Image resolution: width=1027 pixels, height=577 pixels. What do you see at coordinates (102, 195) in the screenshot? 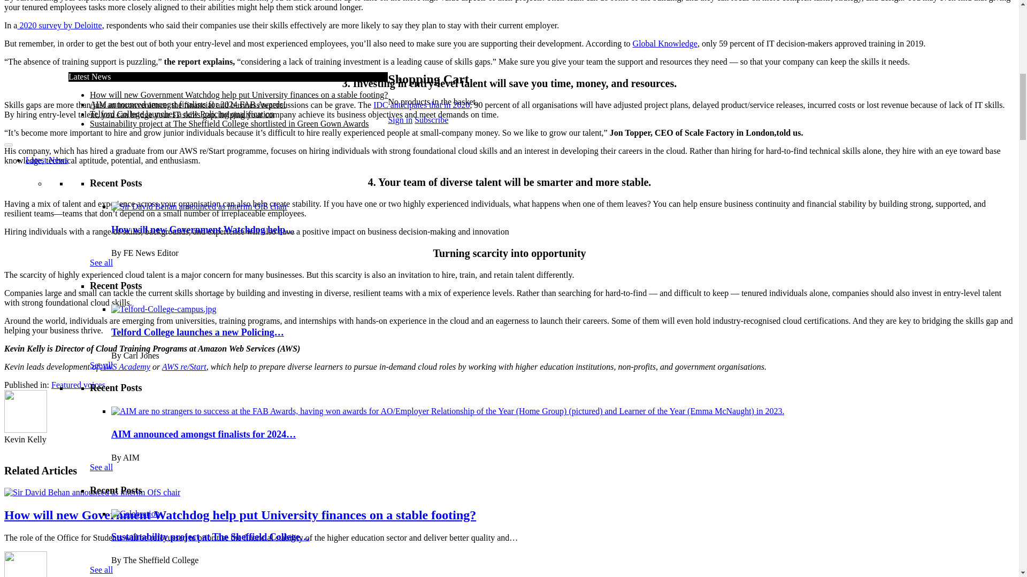
I see `See all` at bounding box center [102, 195].